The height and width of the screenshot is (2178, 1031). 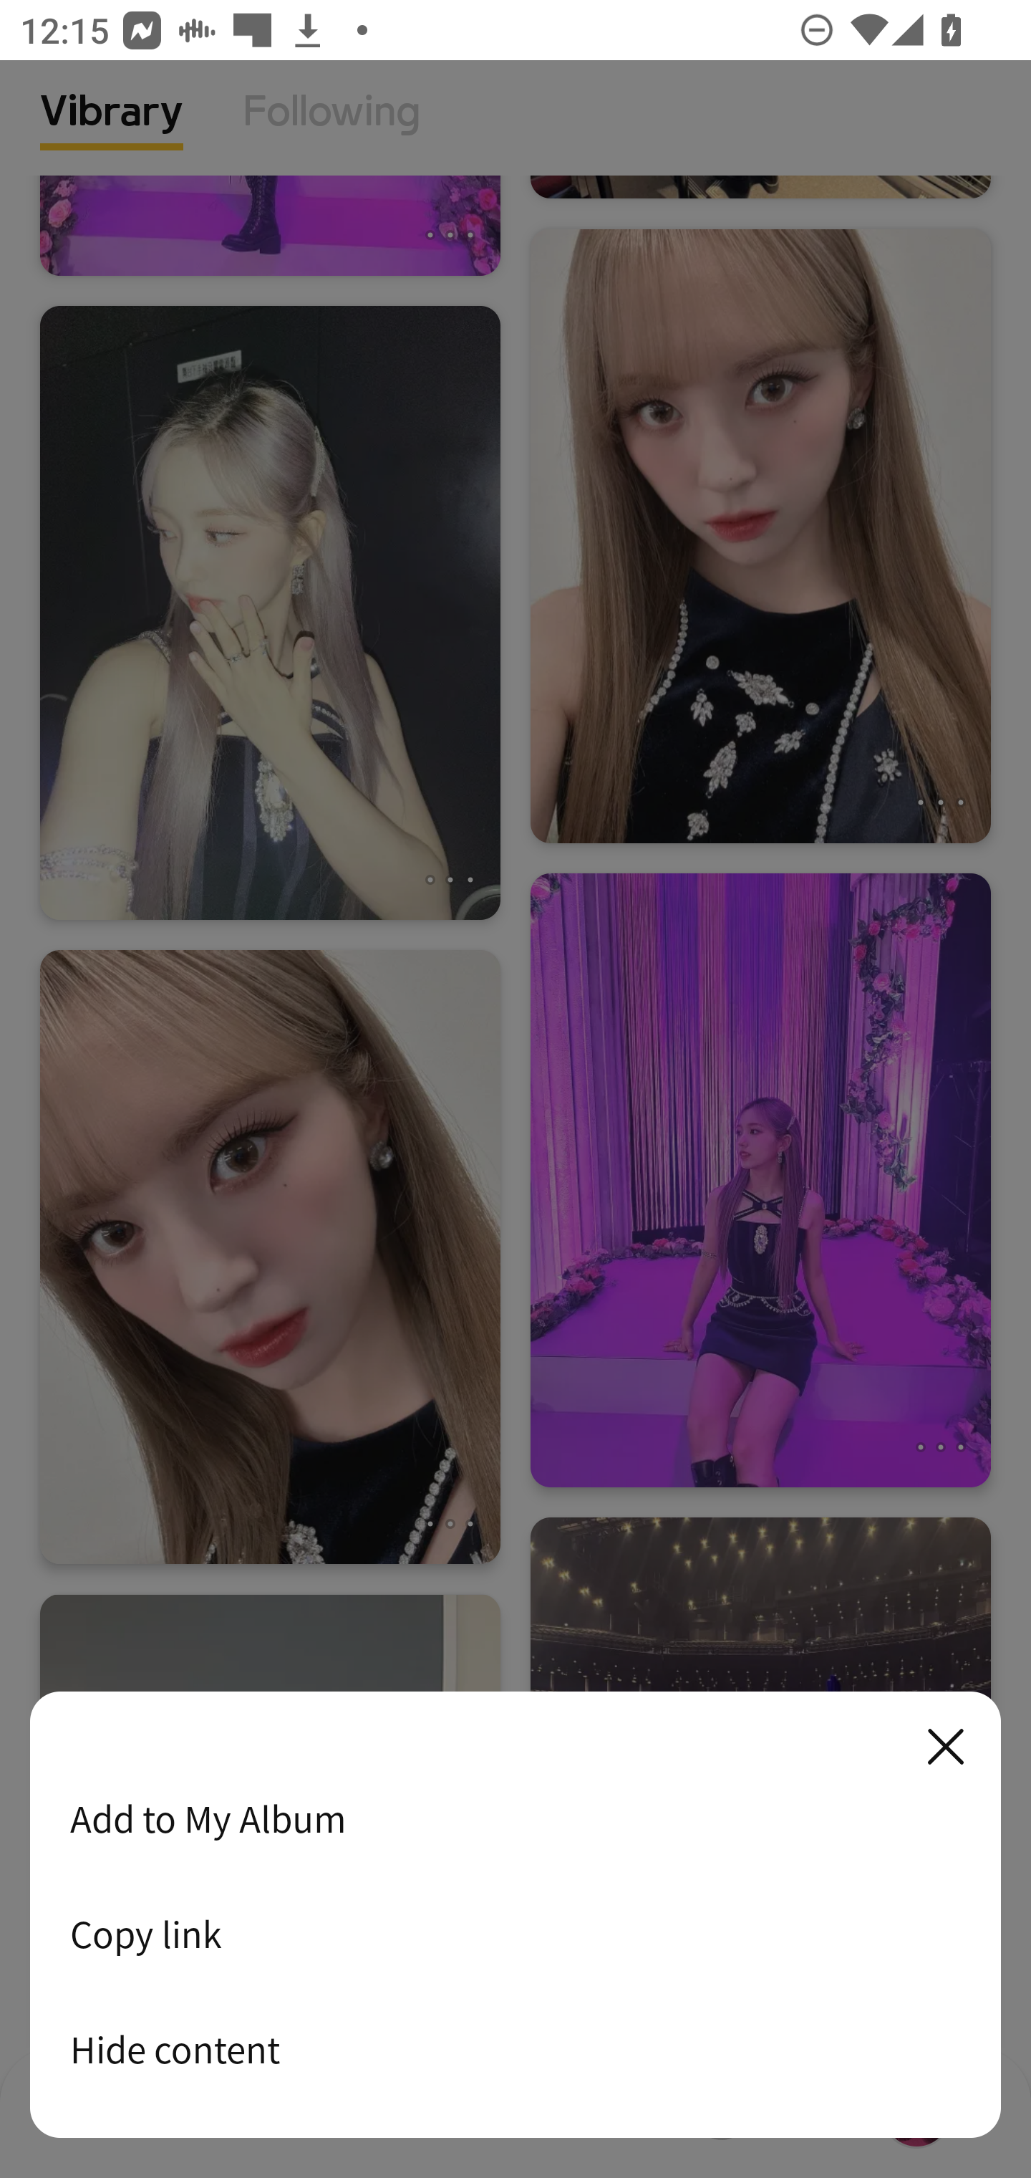 I want to click on Hide content, so click(x=515, y=2049).